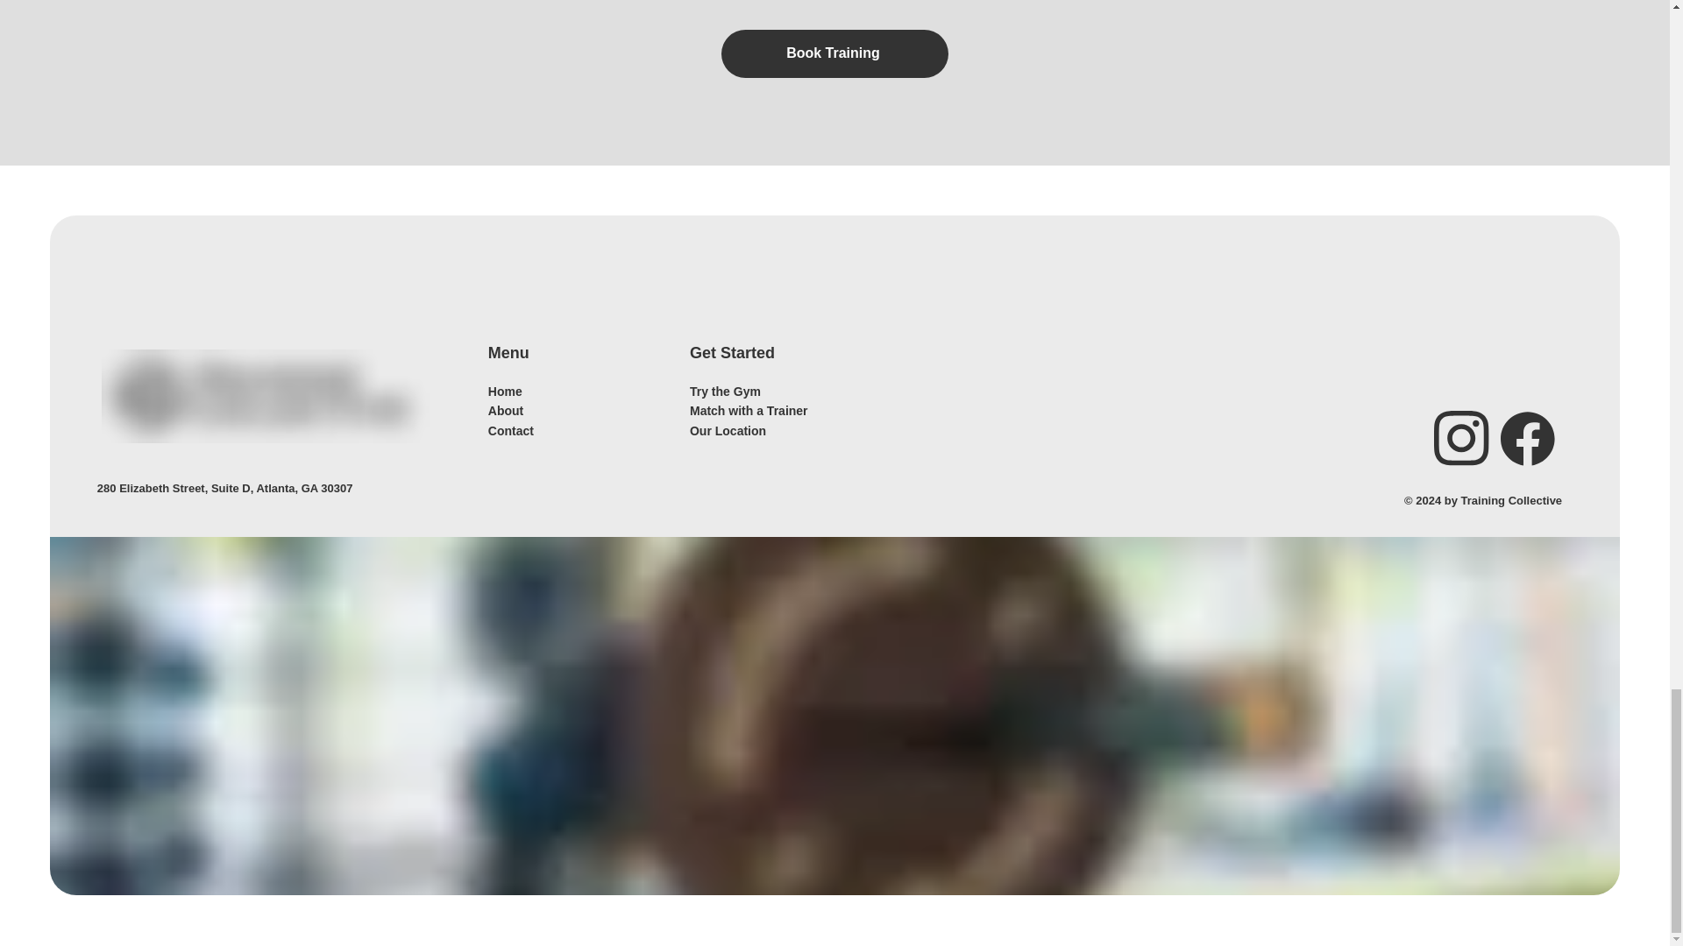 This screenshot has width=1683, height=946. I want to click on Try the Gym, so click(725, 391).